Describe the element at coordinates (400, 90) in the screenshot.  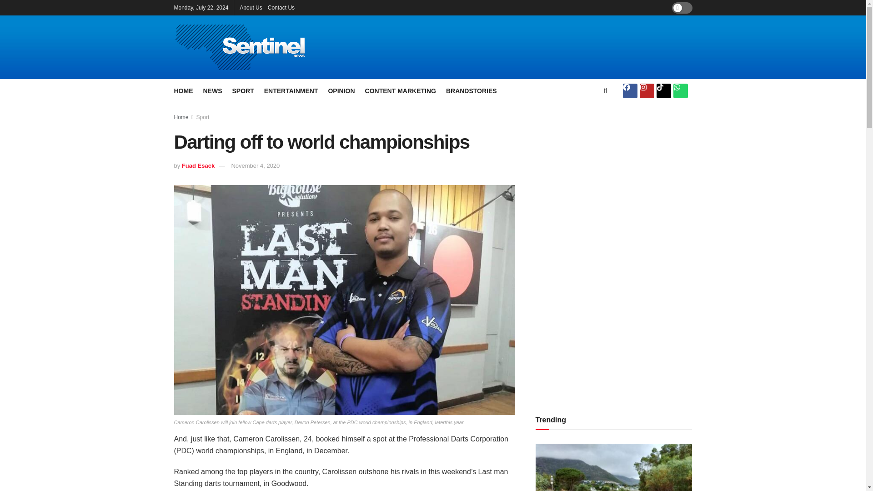
I see `CONTENT MARKETING` at that location.